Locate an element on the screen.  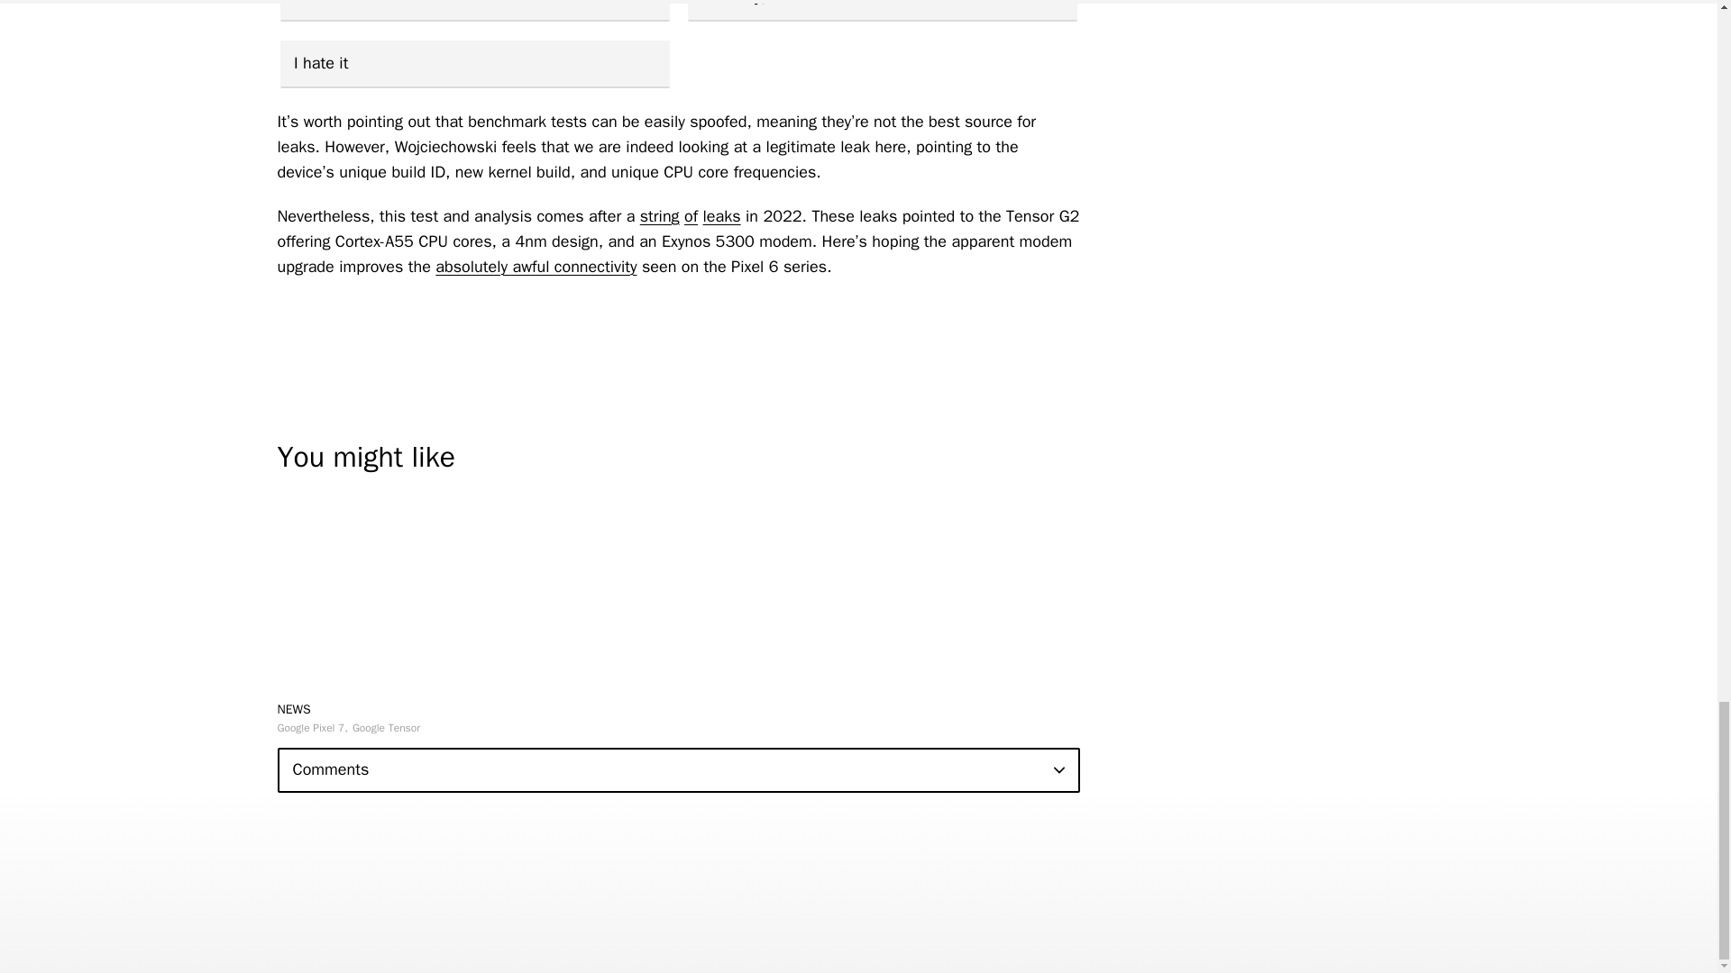
NEWS is located at coordinates (294, 708).